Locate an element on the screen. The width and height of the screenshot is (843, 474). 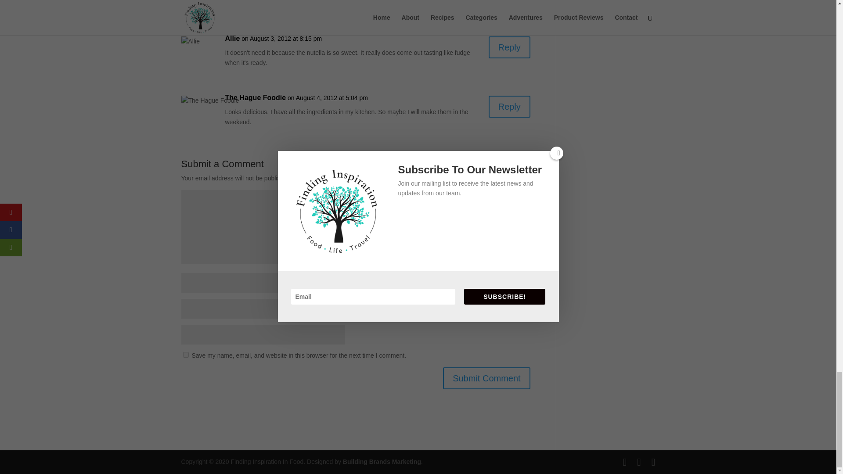
Reply is located at coordinates (509, 106).